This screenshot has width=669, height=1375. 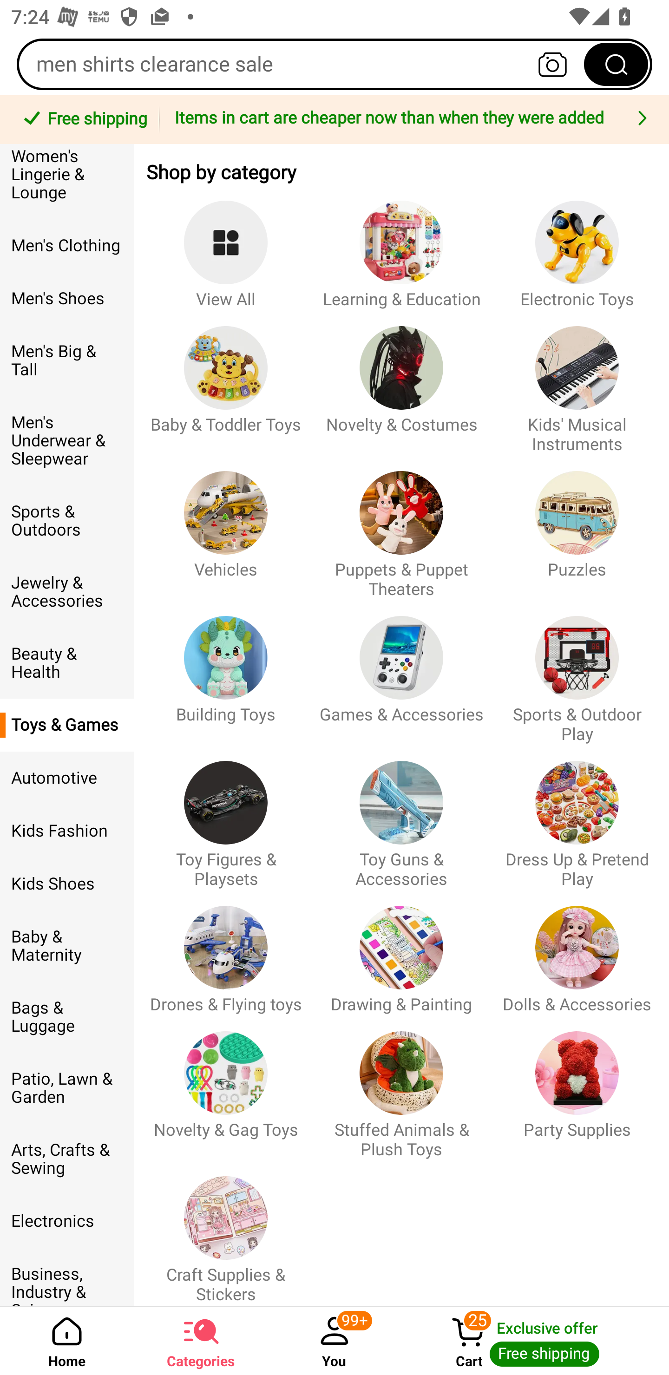 What do you see at coordinates (67, 521) in the screenshot?
I see `Sports & Outdoors` at bounding box center [67, 521].